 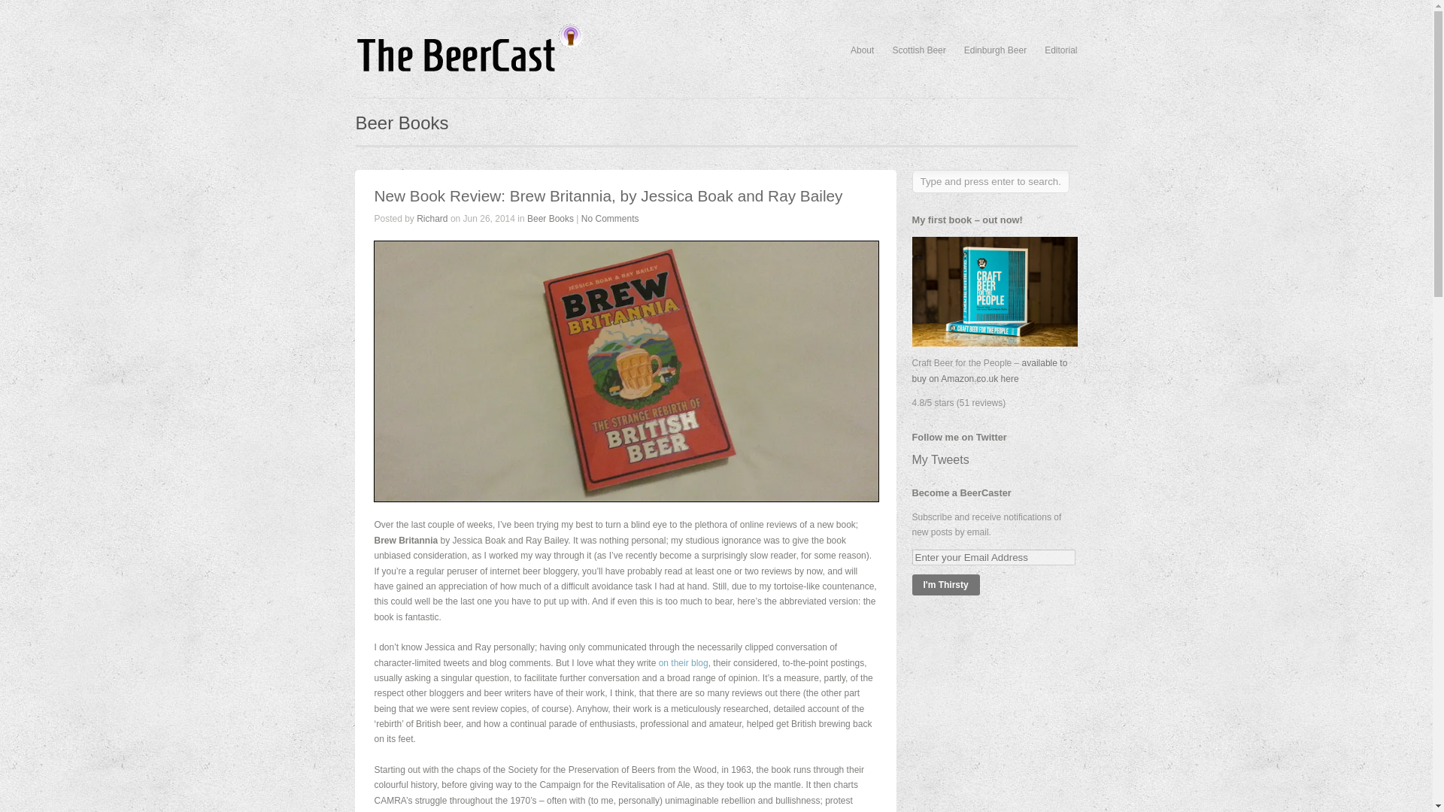 I want to click on on their blog, so click(x=683, y=662).